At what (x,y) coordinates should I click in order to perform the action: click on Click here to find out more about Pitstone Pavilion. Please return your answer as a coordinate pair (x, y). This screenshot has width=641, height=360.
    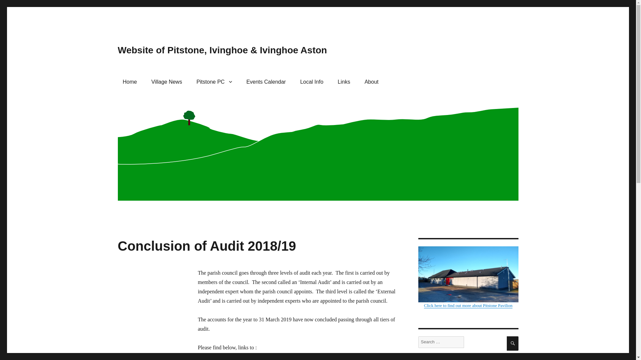
    Looking at the image, I should click on (468, 277).